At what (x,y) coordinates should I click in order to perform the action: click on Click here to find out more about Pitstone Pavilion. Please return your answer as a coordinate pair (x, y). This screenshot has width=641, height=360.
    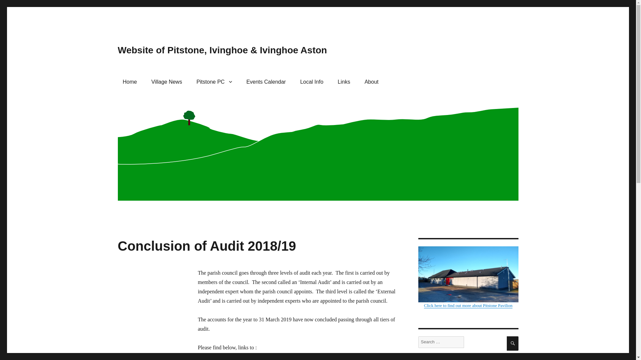
    Looking at the image, I should click on (468, 277).